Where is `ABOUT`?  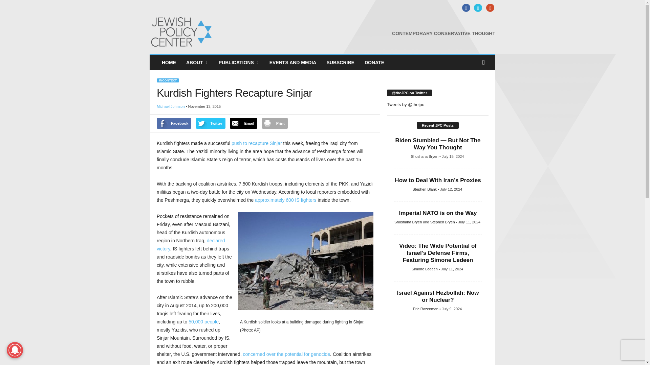 ABOUT is located at coordinates (197, 63).